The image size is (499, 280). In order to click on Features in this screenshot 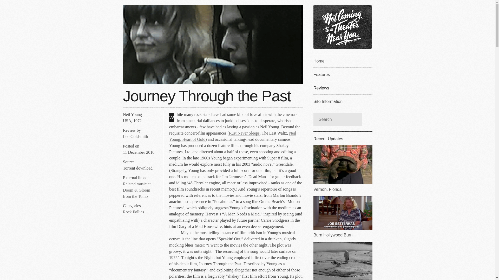, I will do `click(343, 74)`.